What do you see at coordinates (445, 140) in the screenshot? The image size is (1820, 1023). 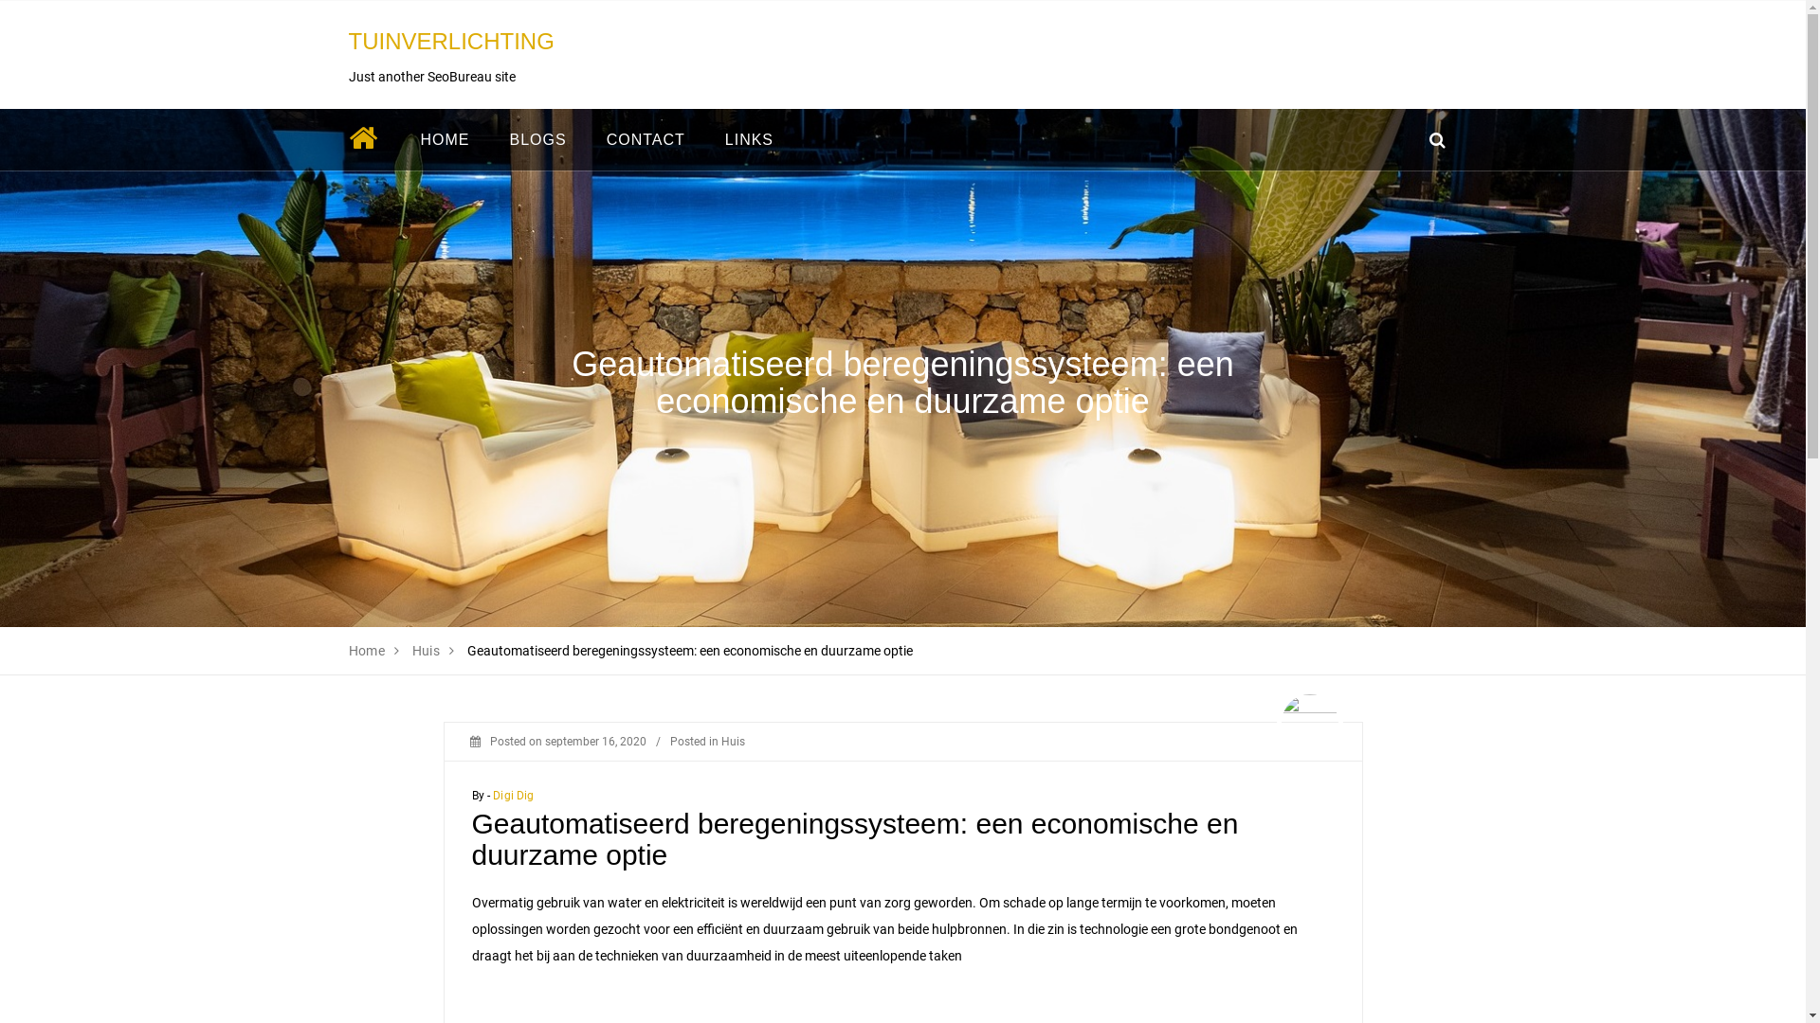 I see `HOME` at bounding box center [445, 140].